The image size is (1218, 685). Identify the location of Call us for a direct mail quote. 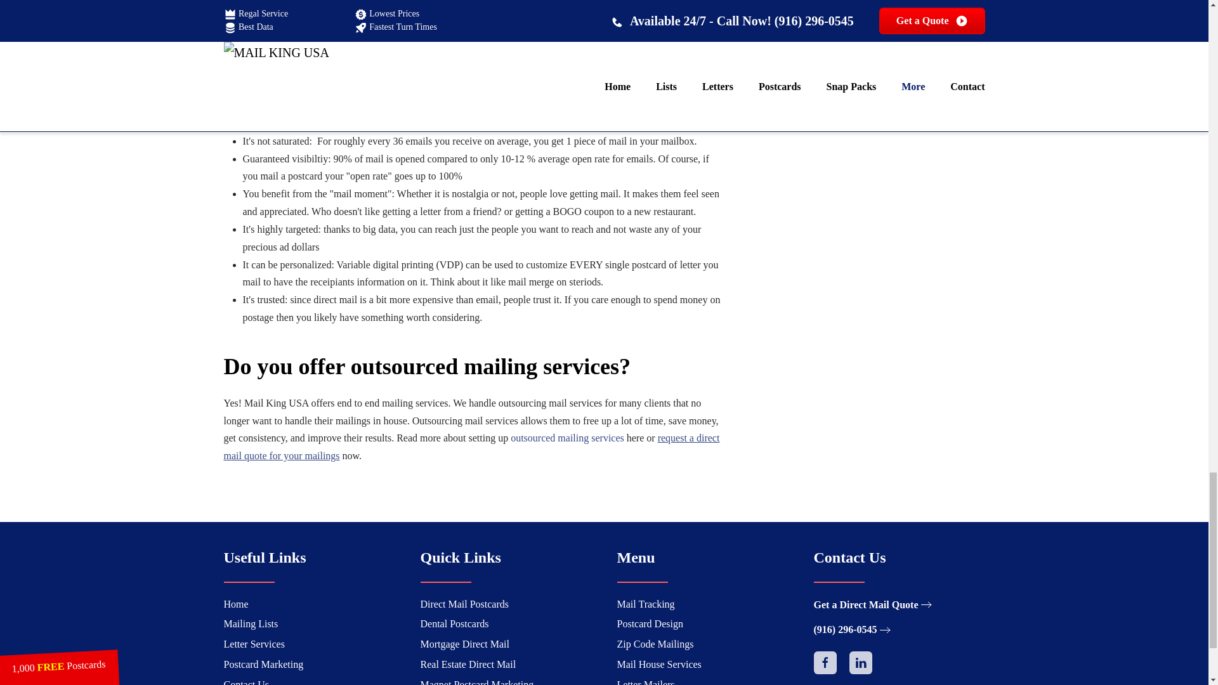
(854, 629).